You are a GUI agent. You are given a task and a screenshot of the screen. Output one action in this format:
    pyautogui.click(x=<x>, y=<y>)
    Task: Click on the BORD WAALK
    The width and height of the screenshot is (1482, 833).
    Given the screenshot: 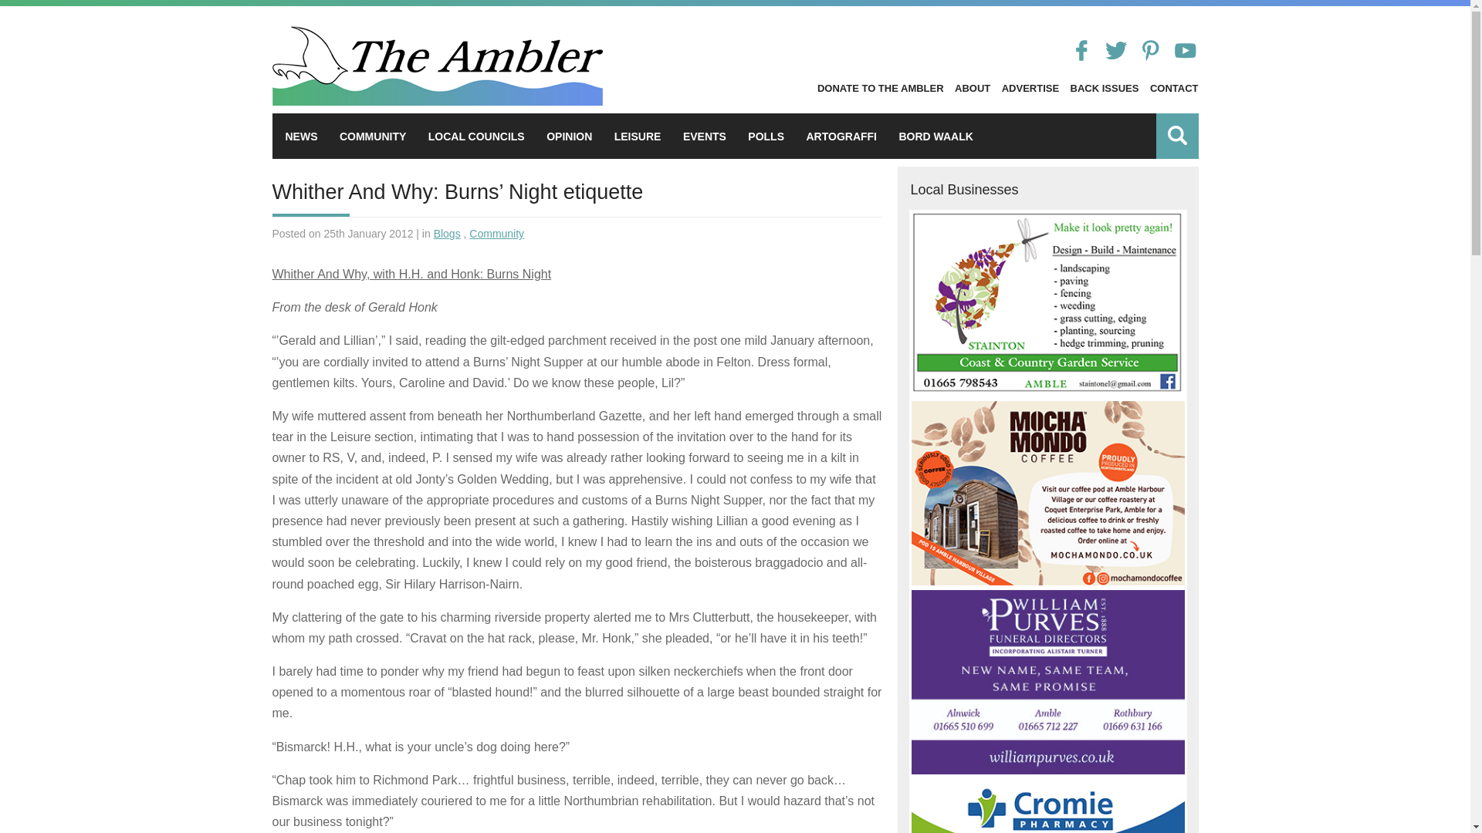 What is the action you would take?
    pyautogui.click(x=935, y=136)
    